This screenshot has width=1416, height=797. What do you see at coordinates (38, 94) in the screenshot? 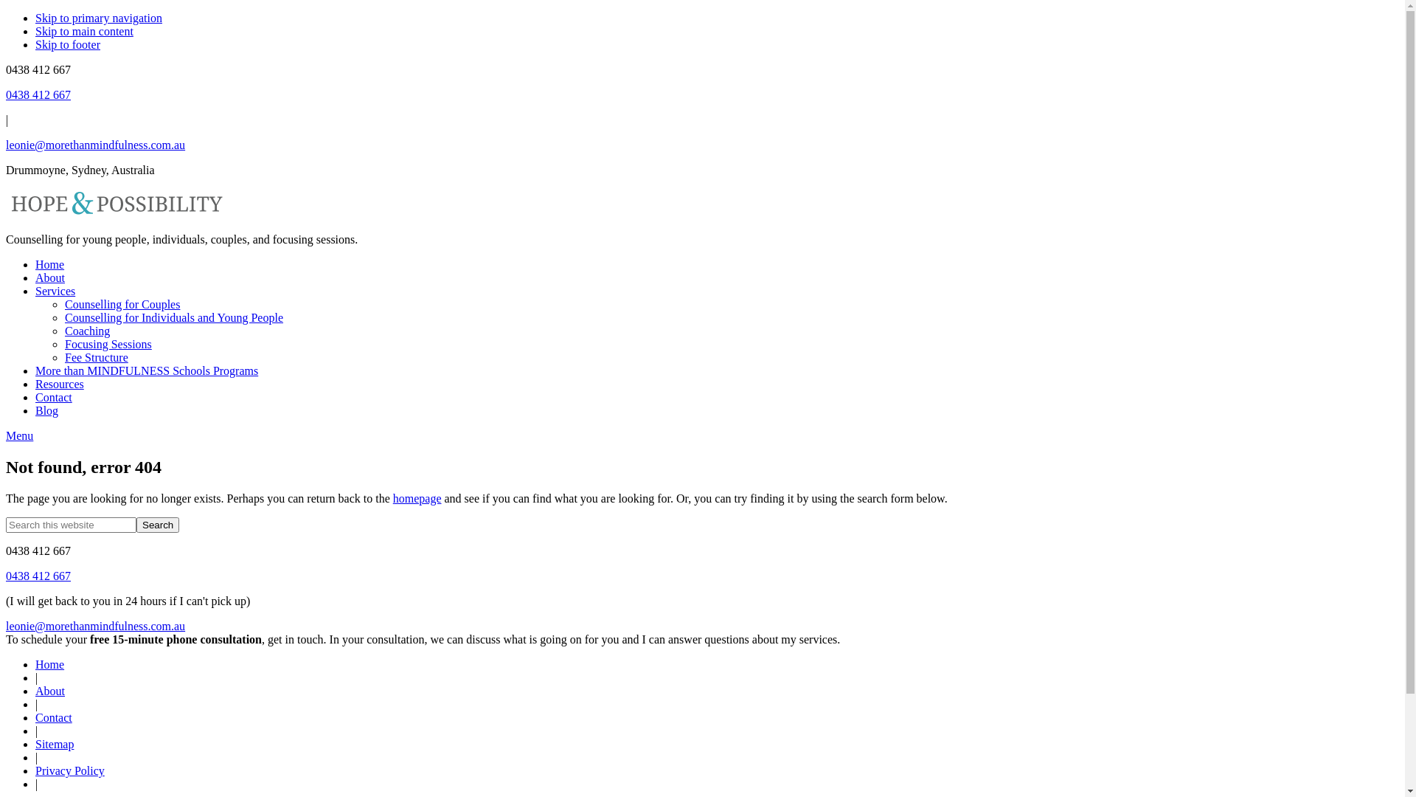
I see `0438 412 667` at bounding box center [38, 94].